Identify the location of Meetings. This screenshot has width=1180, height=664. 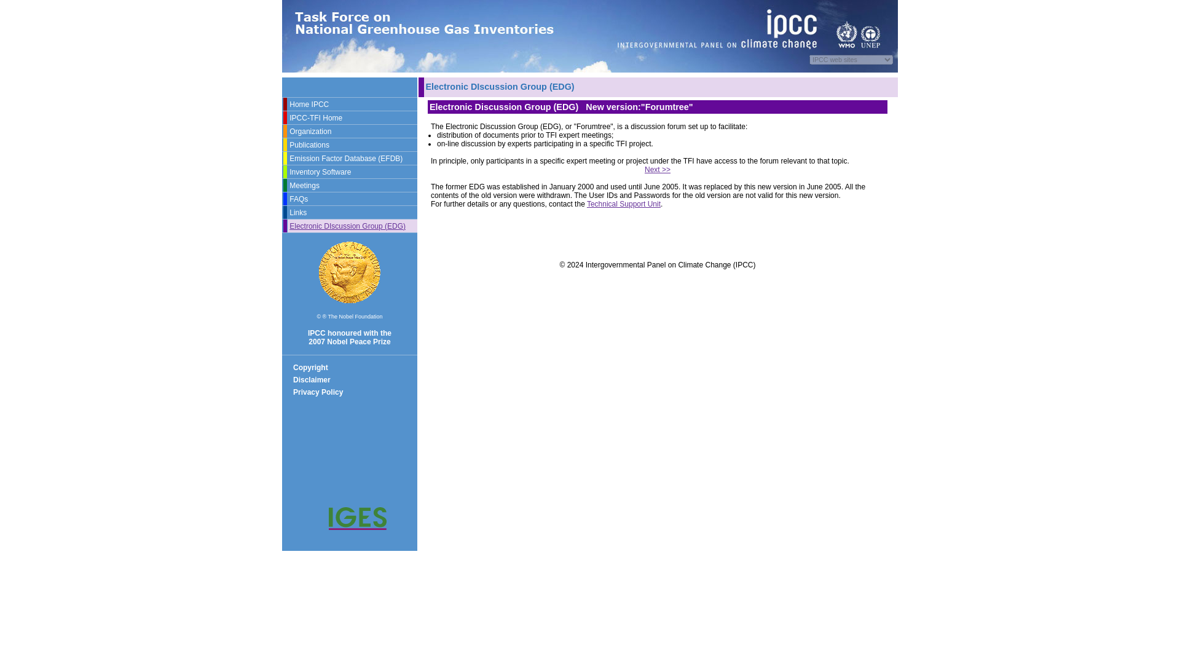
(304, 184).